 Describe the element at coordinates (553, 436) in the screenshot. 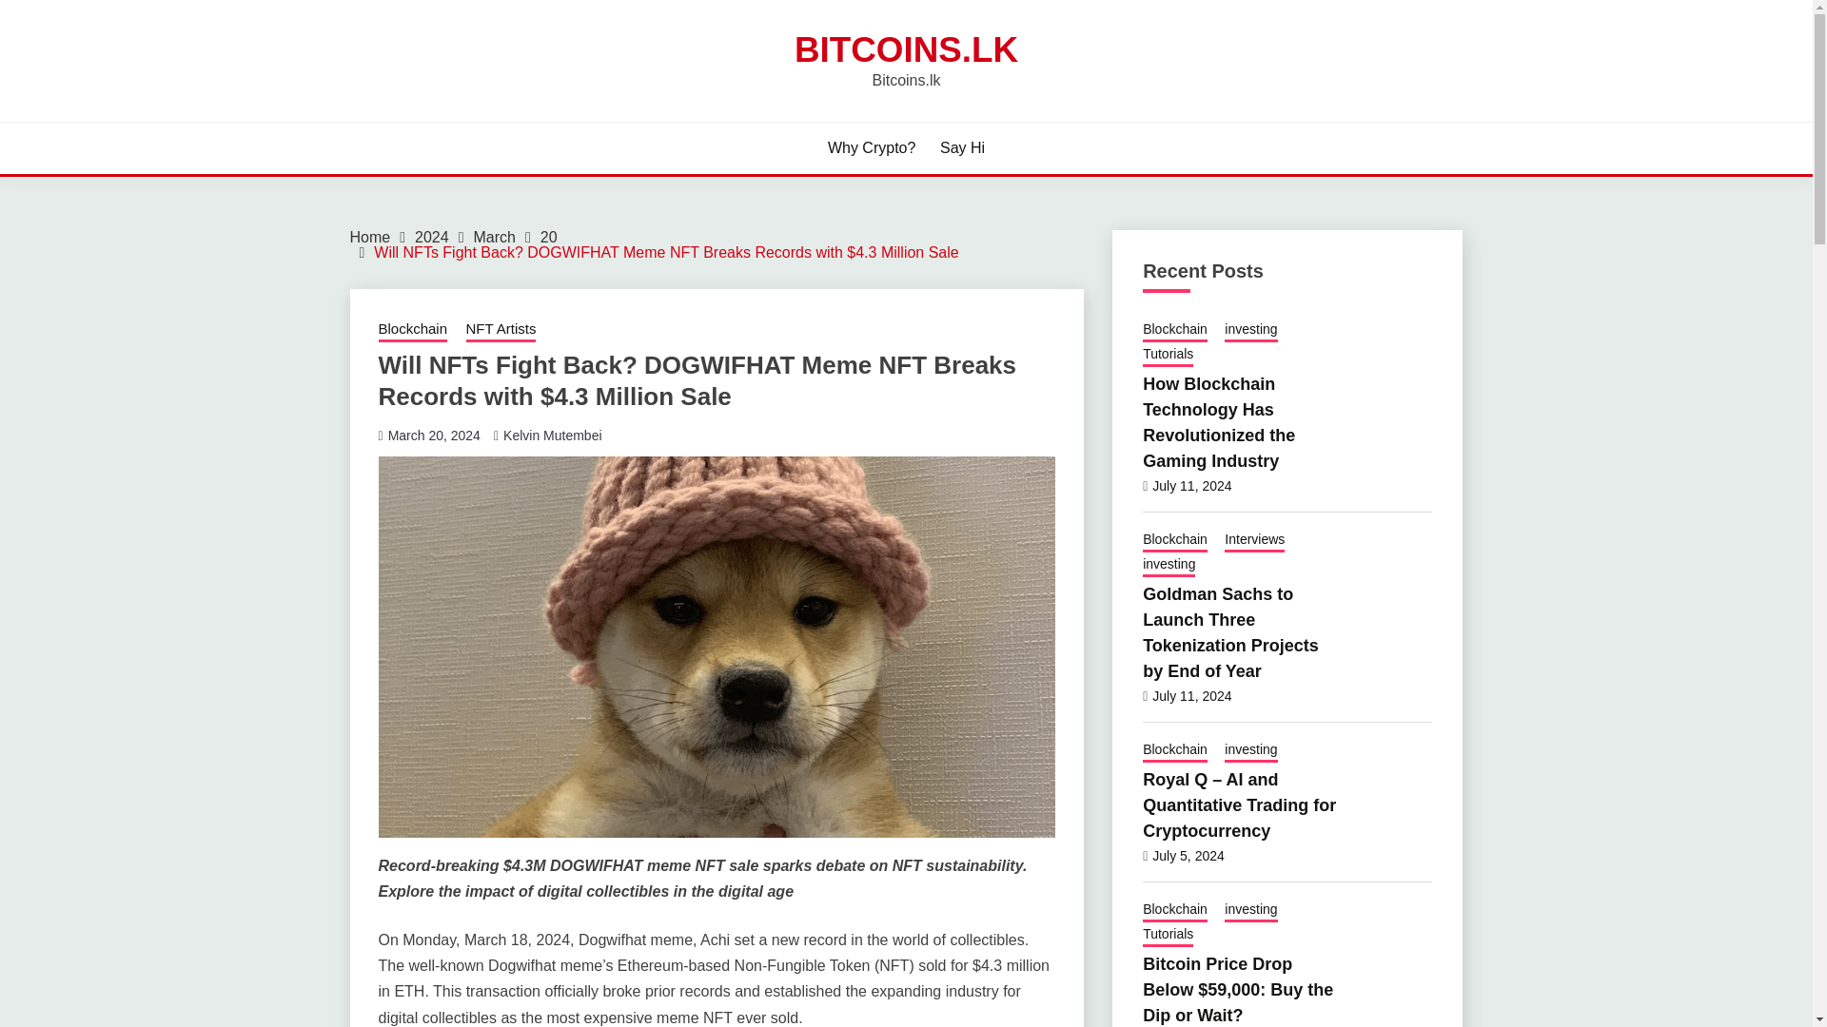

I see `Kelvin Mutembei` at that location.